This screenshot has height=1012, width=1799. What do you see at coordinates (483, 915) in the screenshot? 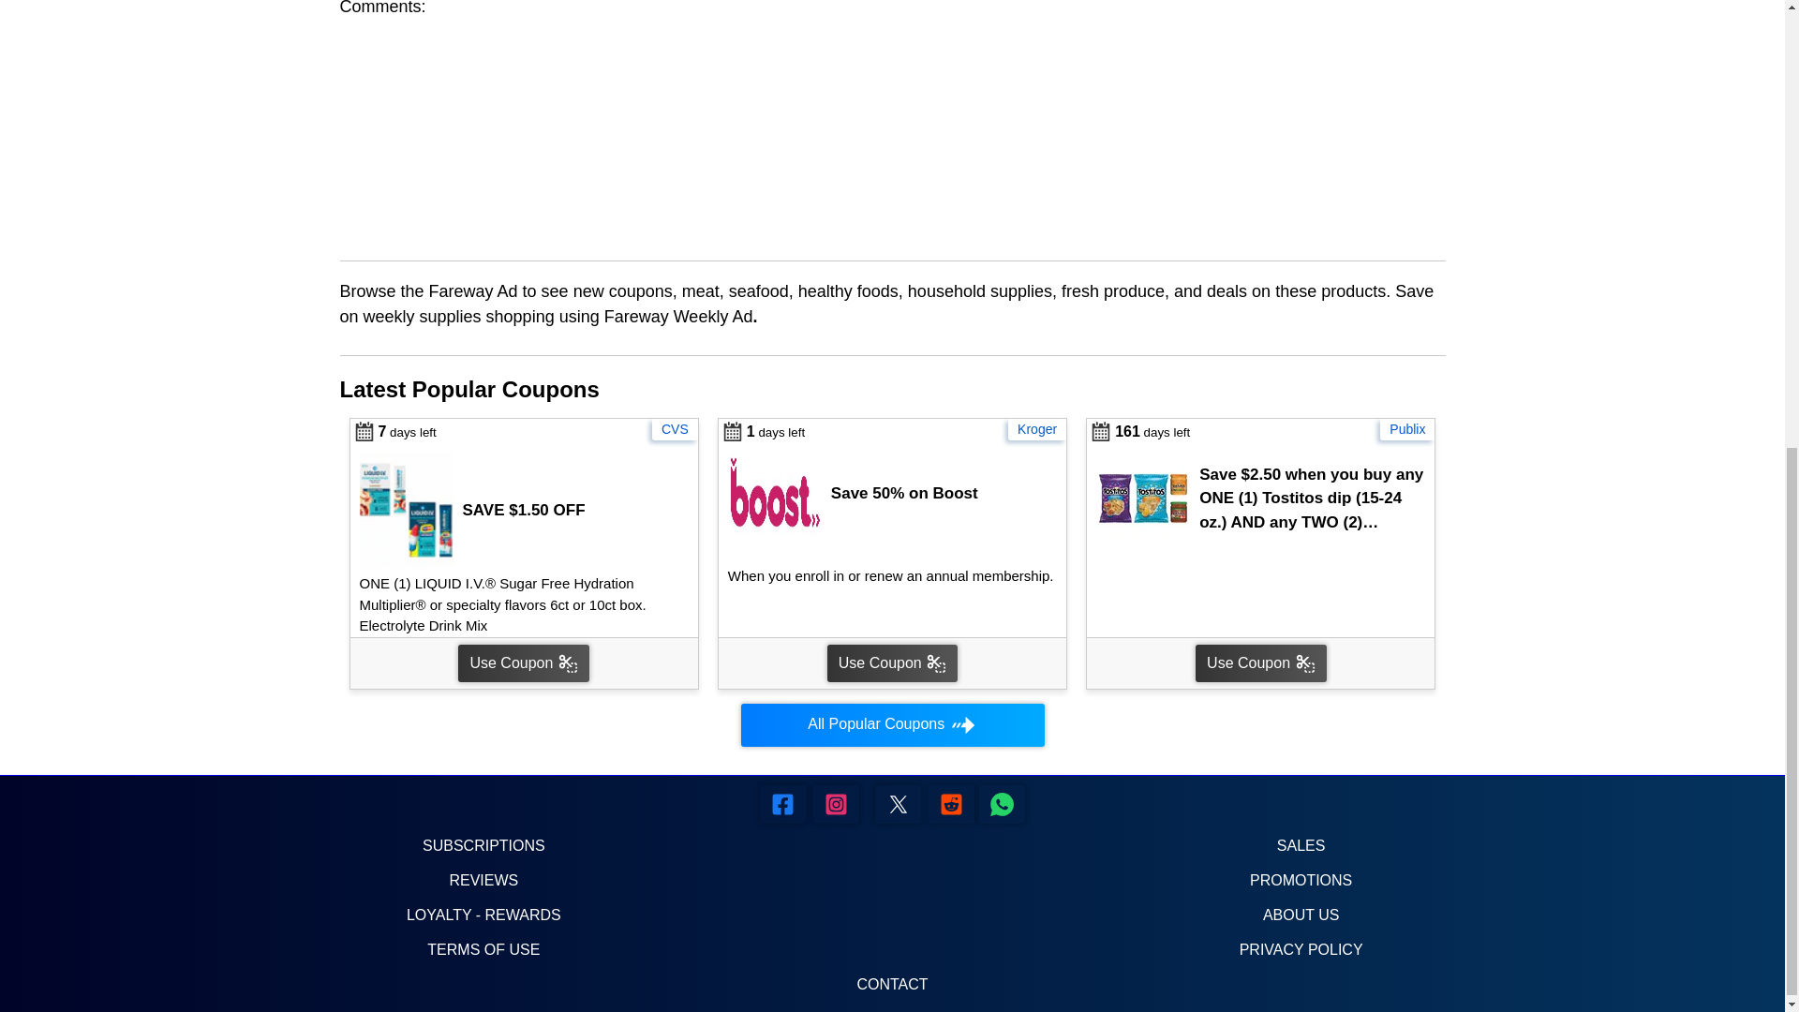
I see `LOYALTY - REWARDS` at bounding box center [483, 915].